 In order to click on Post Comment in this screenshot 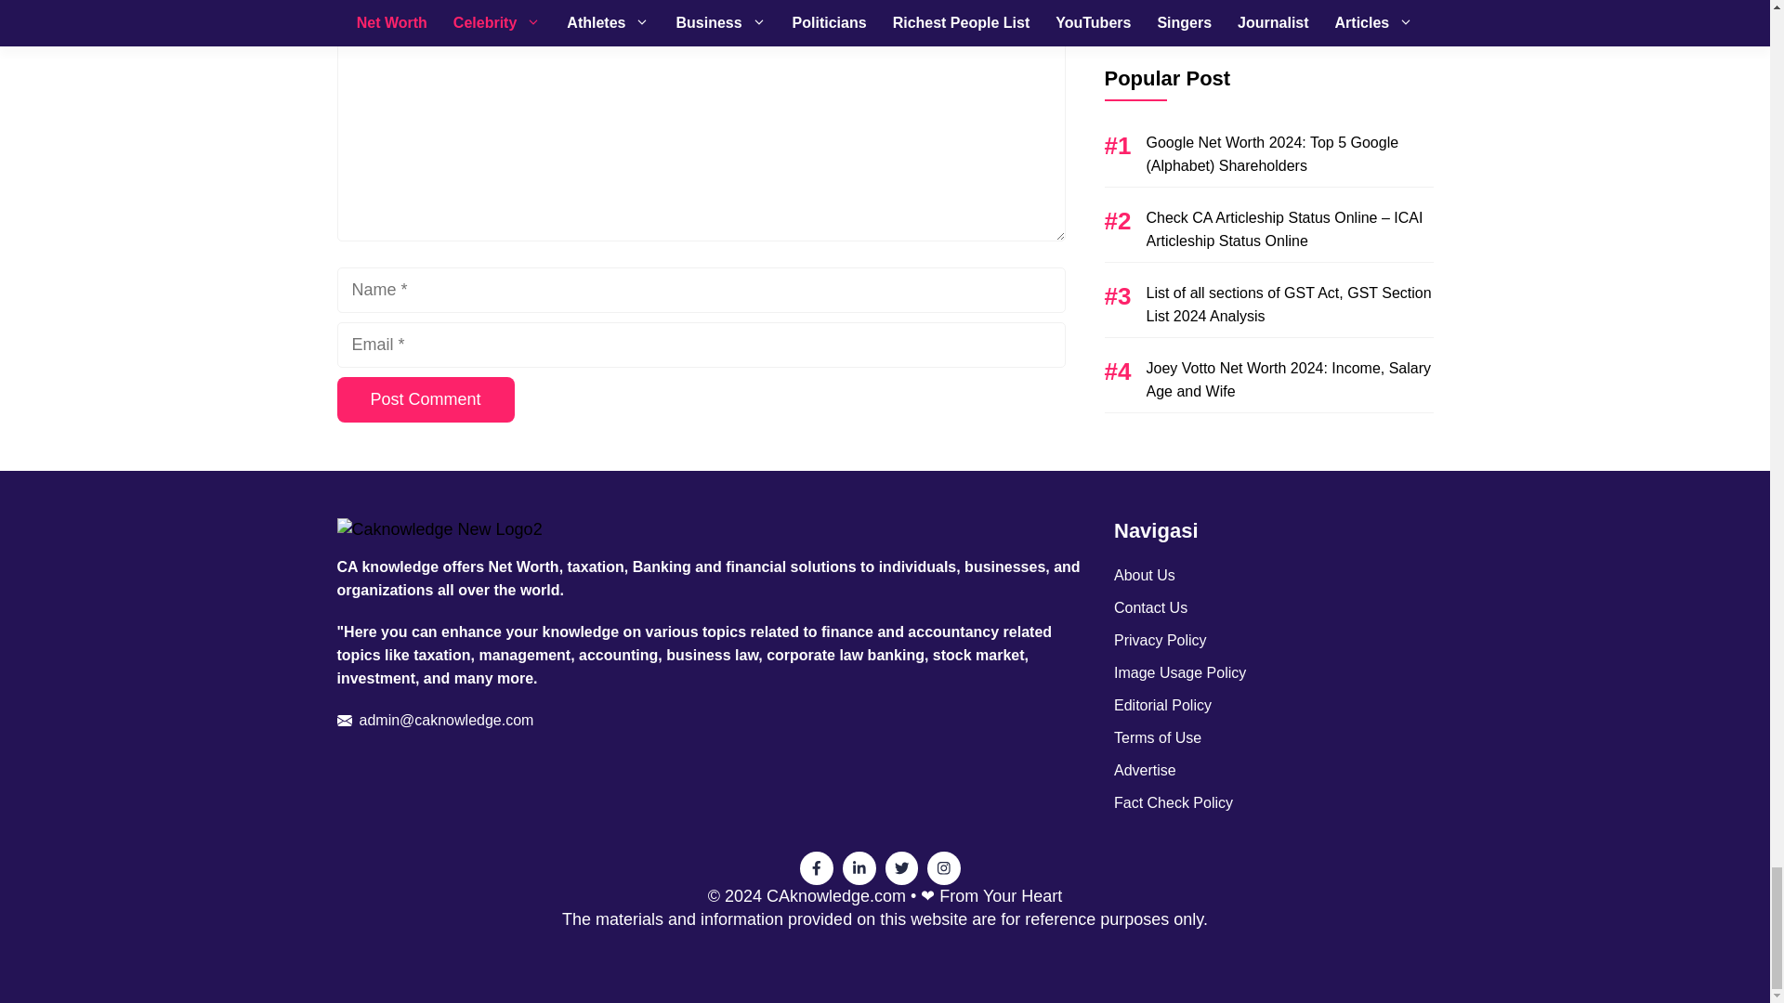, I will do `click(425, 399)`.